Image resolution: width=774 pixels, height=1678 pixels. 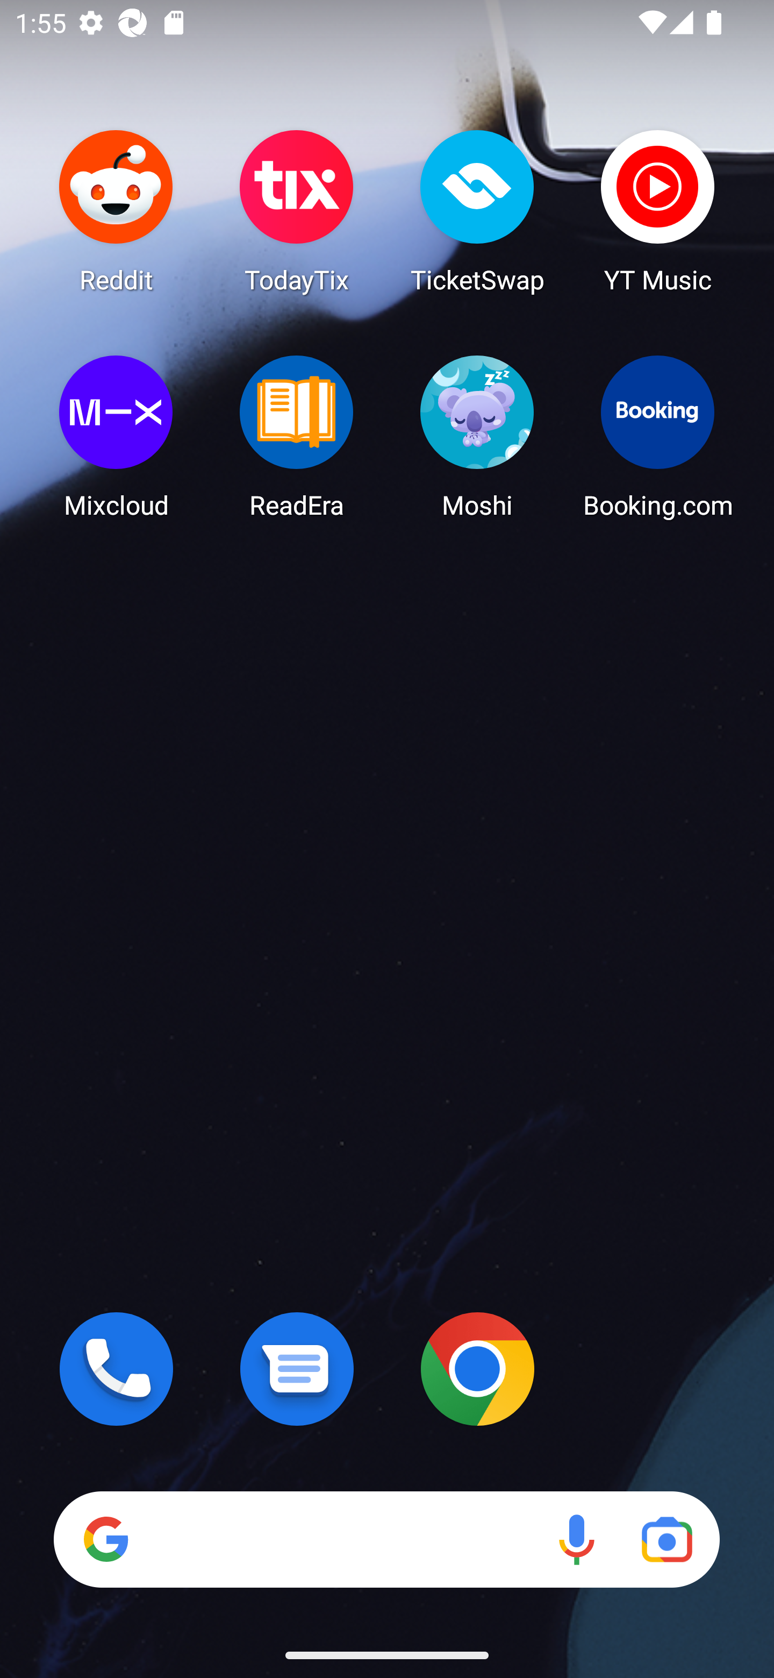 What do you see at coordinates (666, 1539) in the screenshot?
I see `Google Lens` at bounding box center [666, 1539].